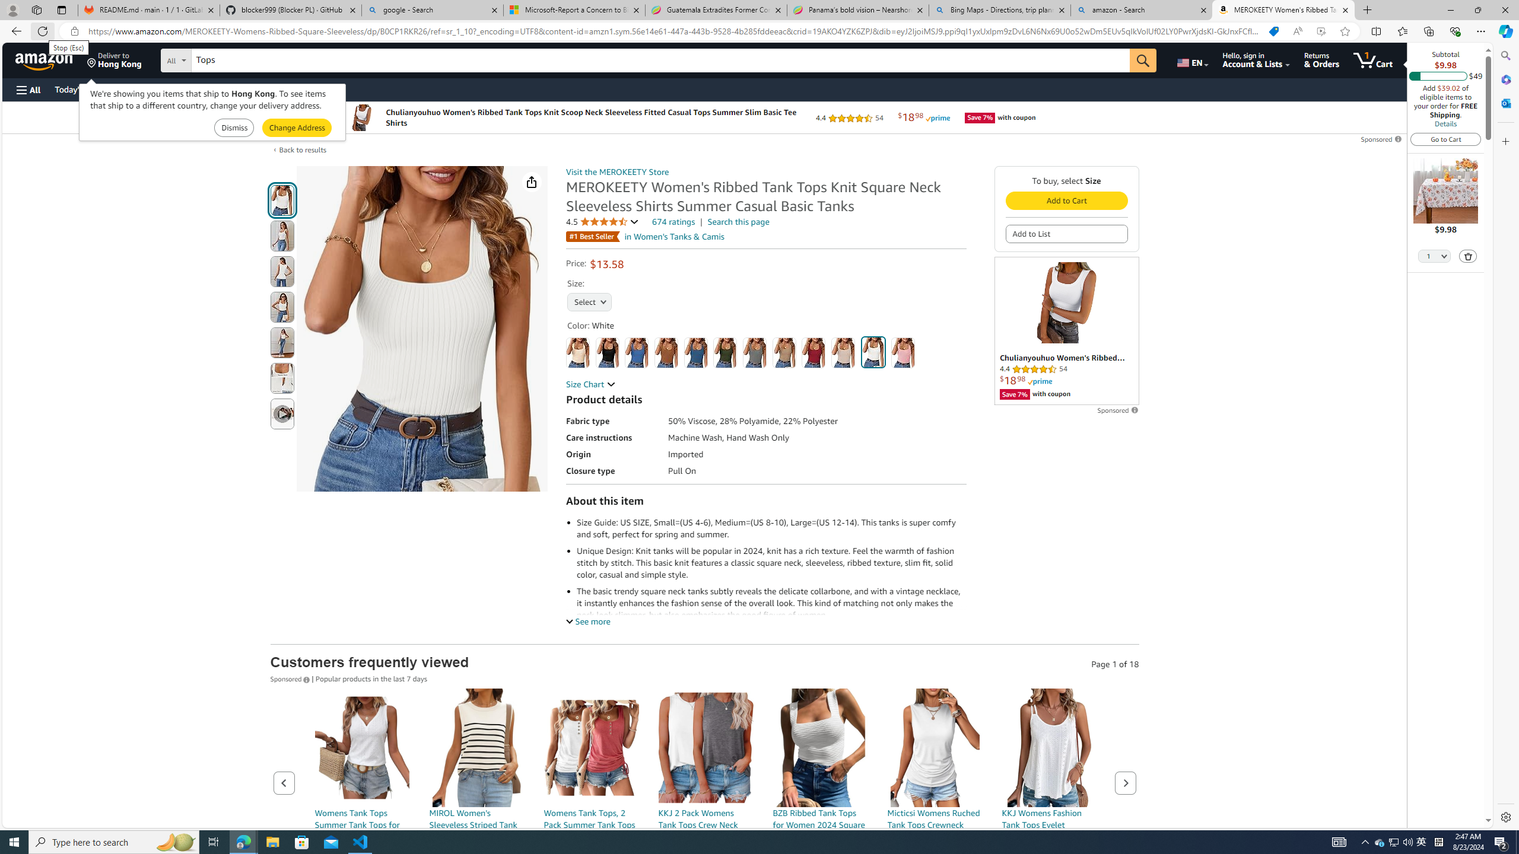  I want to click on Green, so click(725, 353).